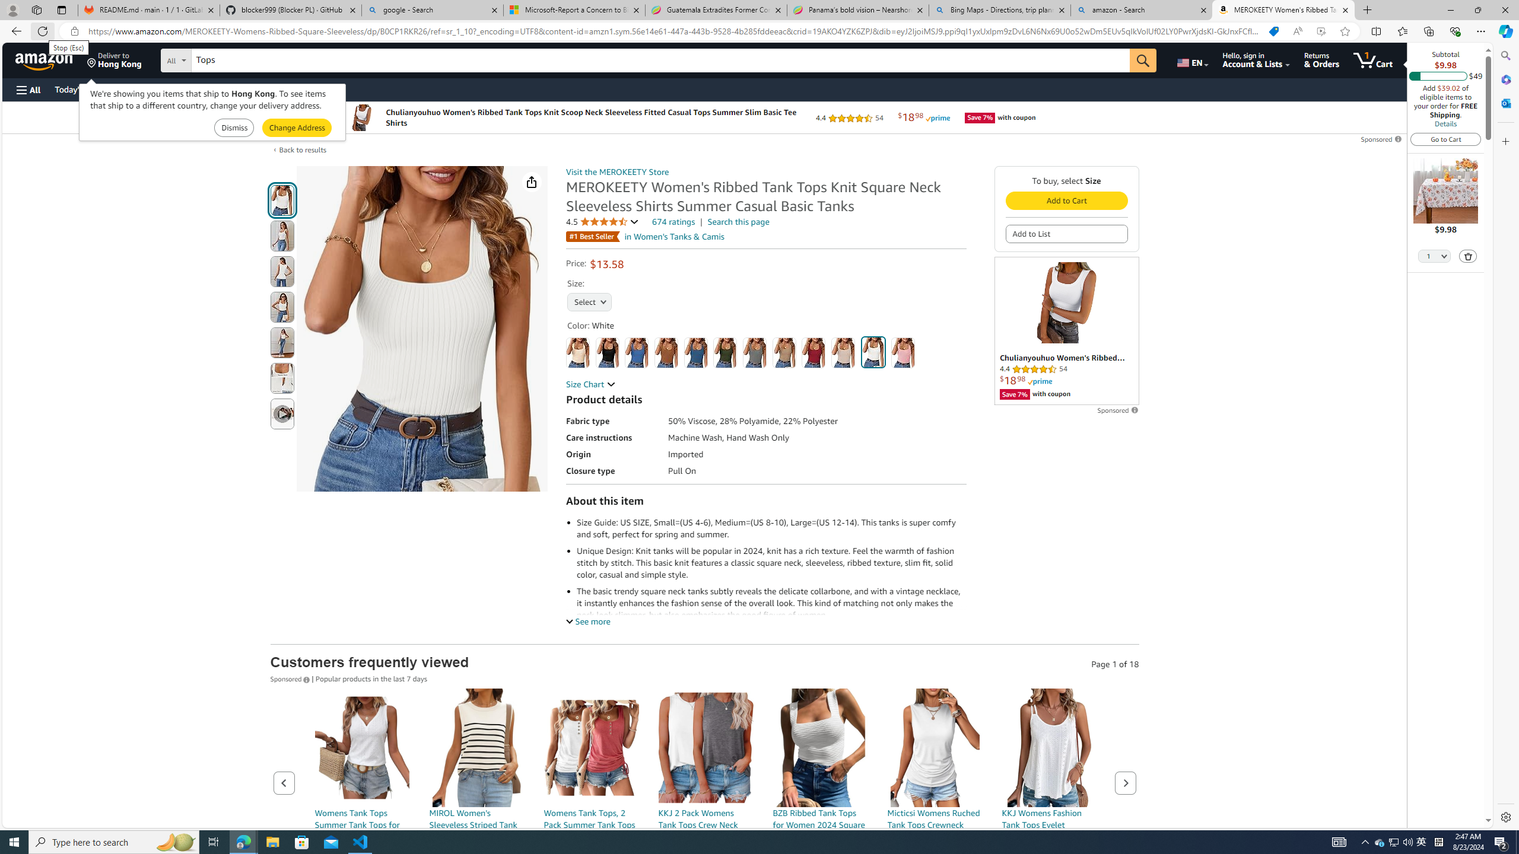  I want to click on Green, so click(725, 353).